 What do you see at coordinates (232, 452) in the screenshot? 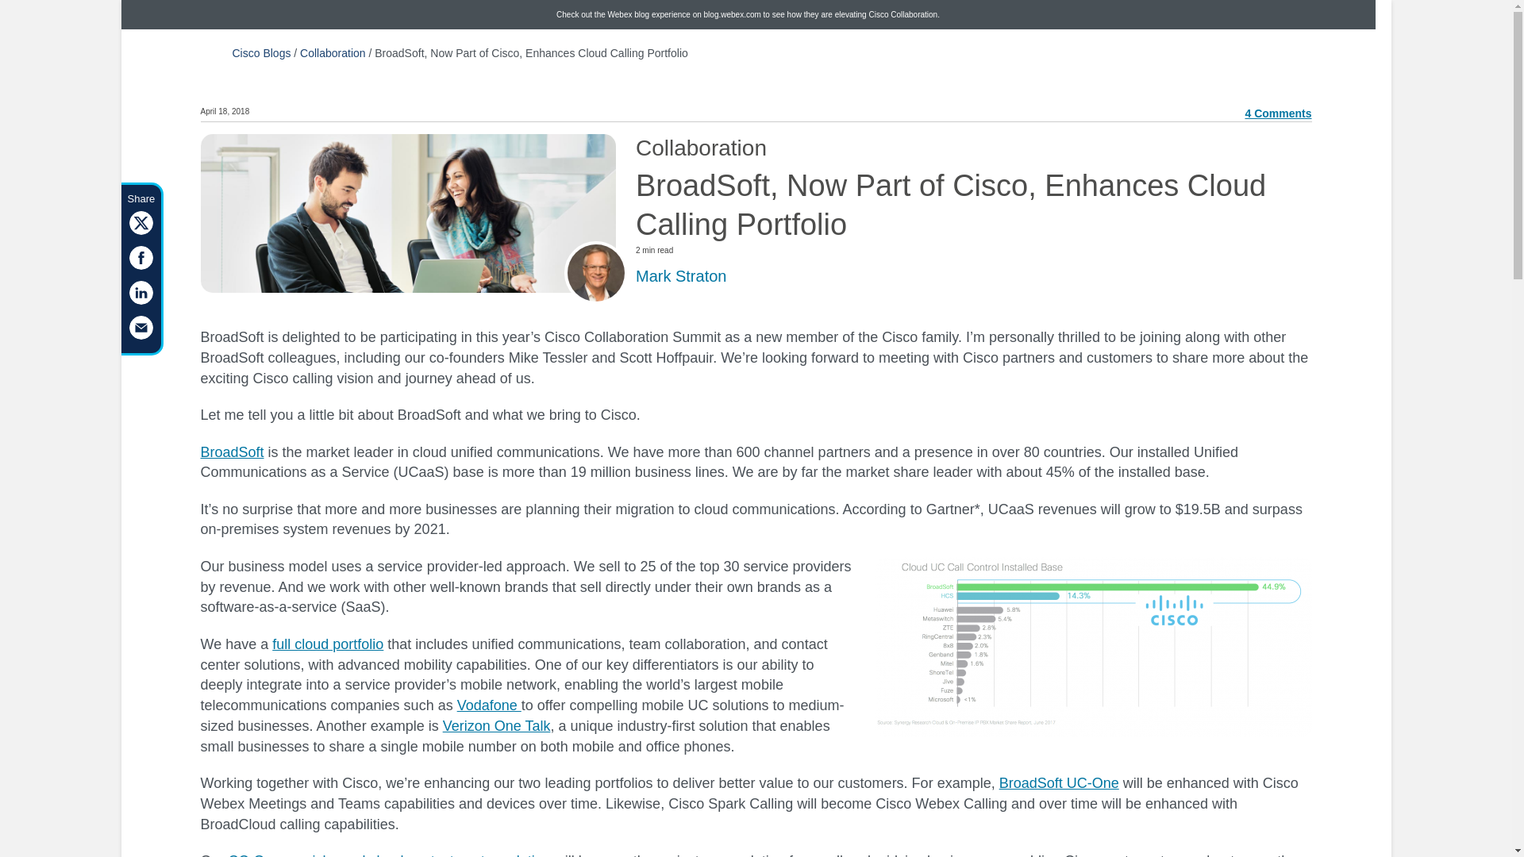
I see `BroadSoft` at bounding box center [232, 452].